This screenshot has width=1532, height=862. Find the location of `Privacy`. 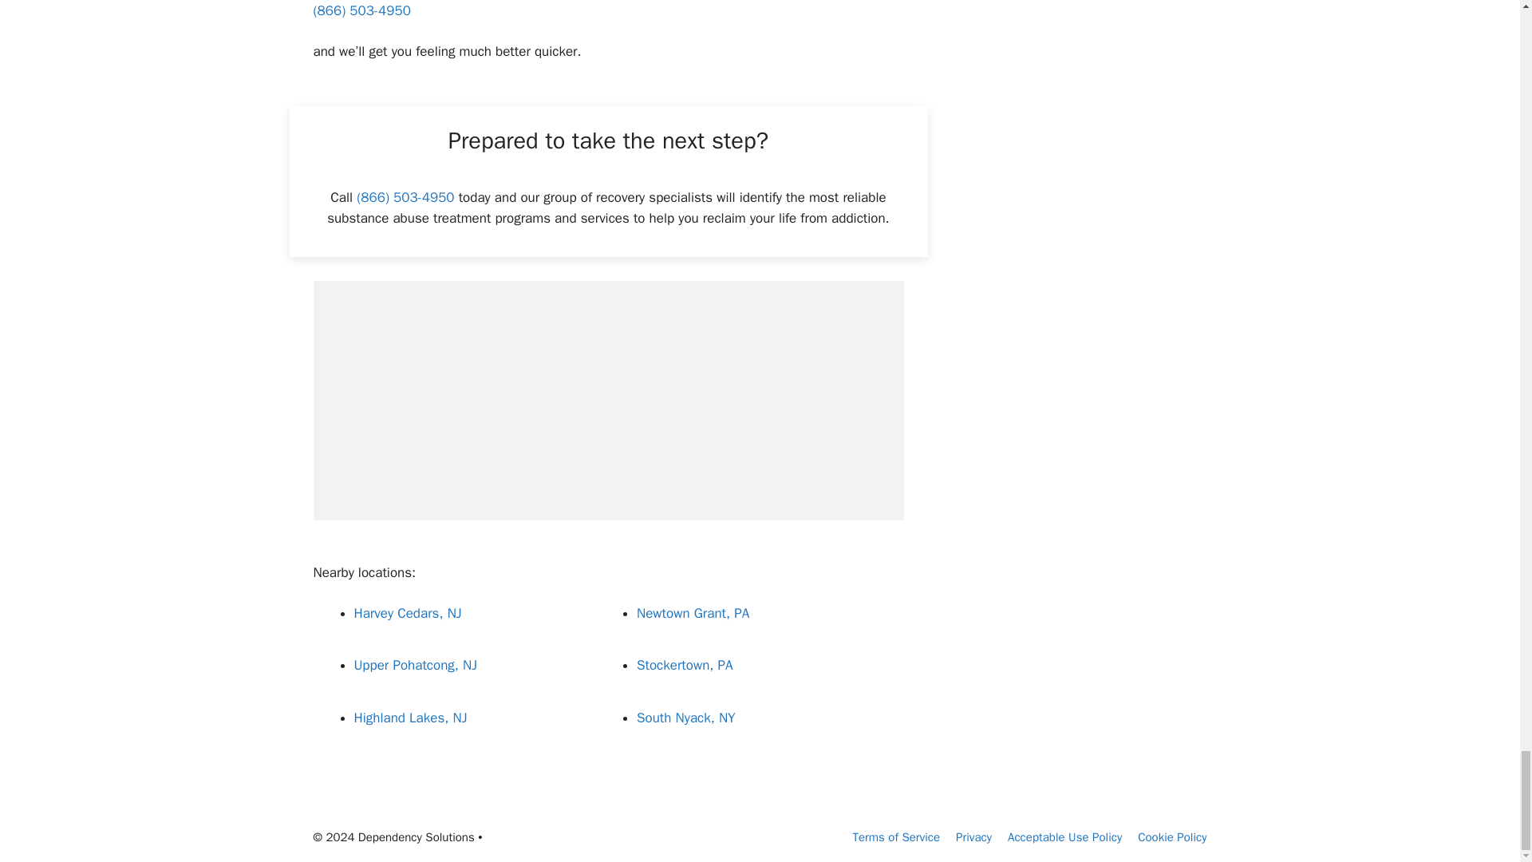

Privacy is located at coordinates (973, 837).